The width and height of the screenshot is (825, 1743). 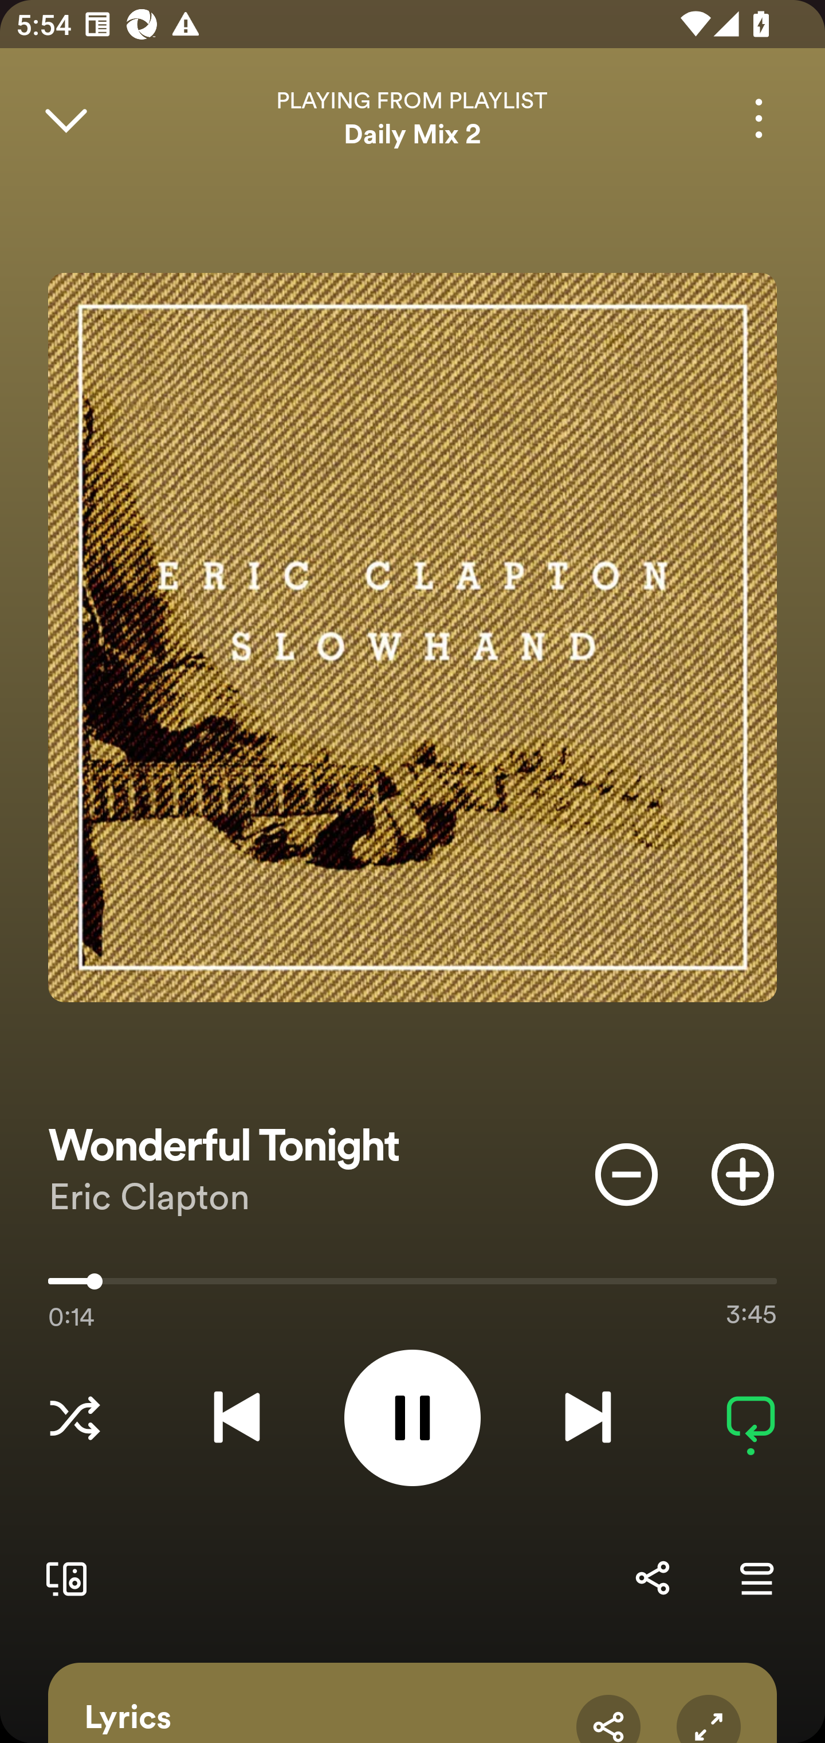 I want to click on Don't play this, so click(x=626, y=1174).